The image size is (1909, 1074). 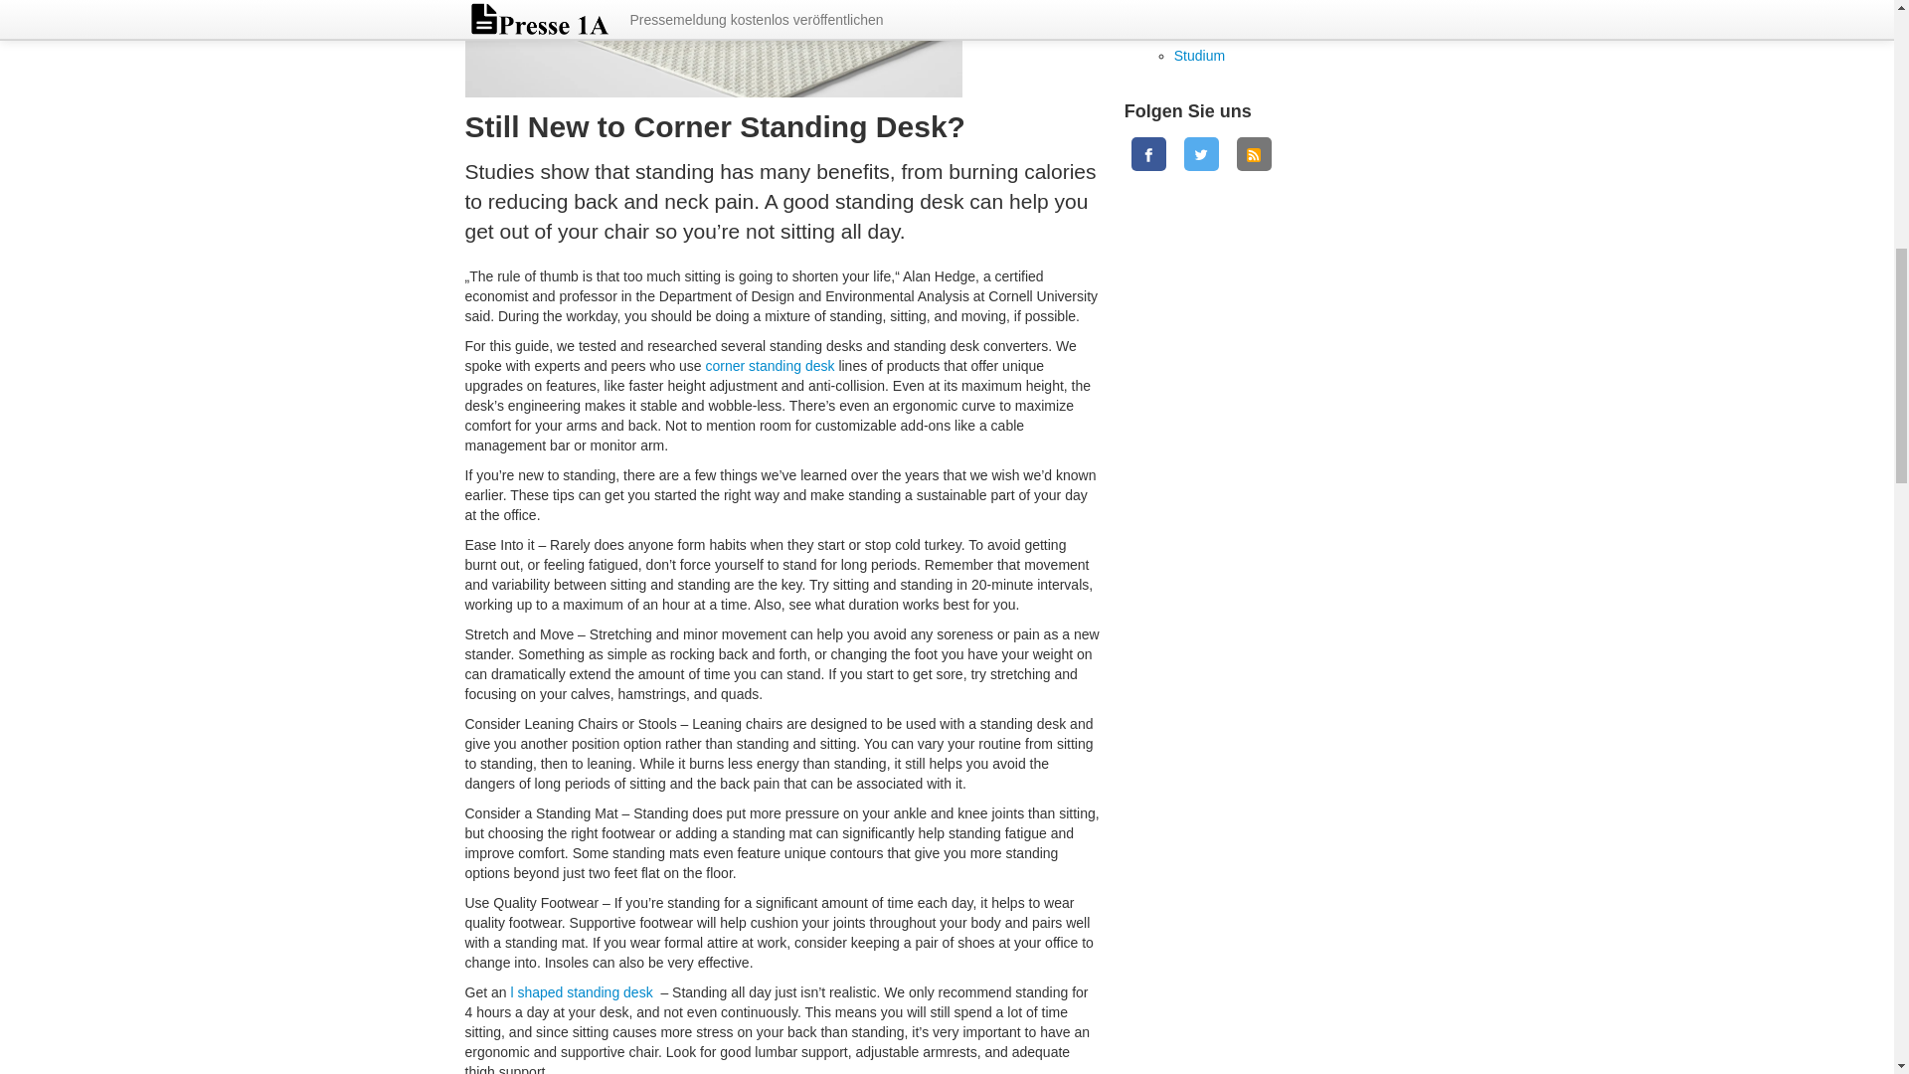 What do you see at coordinates (581, 992) in the screenshot?
I see `l shaped standing desk` at bounding box center [581, 992].